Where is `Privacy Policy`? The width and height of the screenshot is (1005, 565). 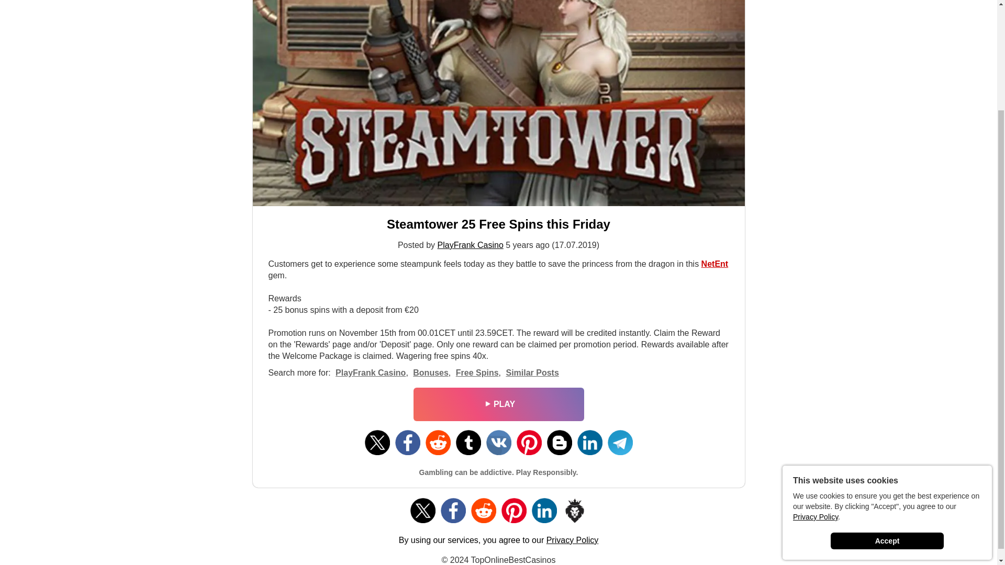 Privacy Policy is located at coordinates (573, 540).